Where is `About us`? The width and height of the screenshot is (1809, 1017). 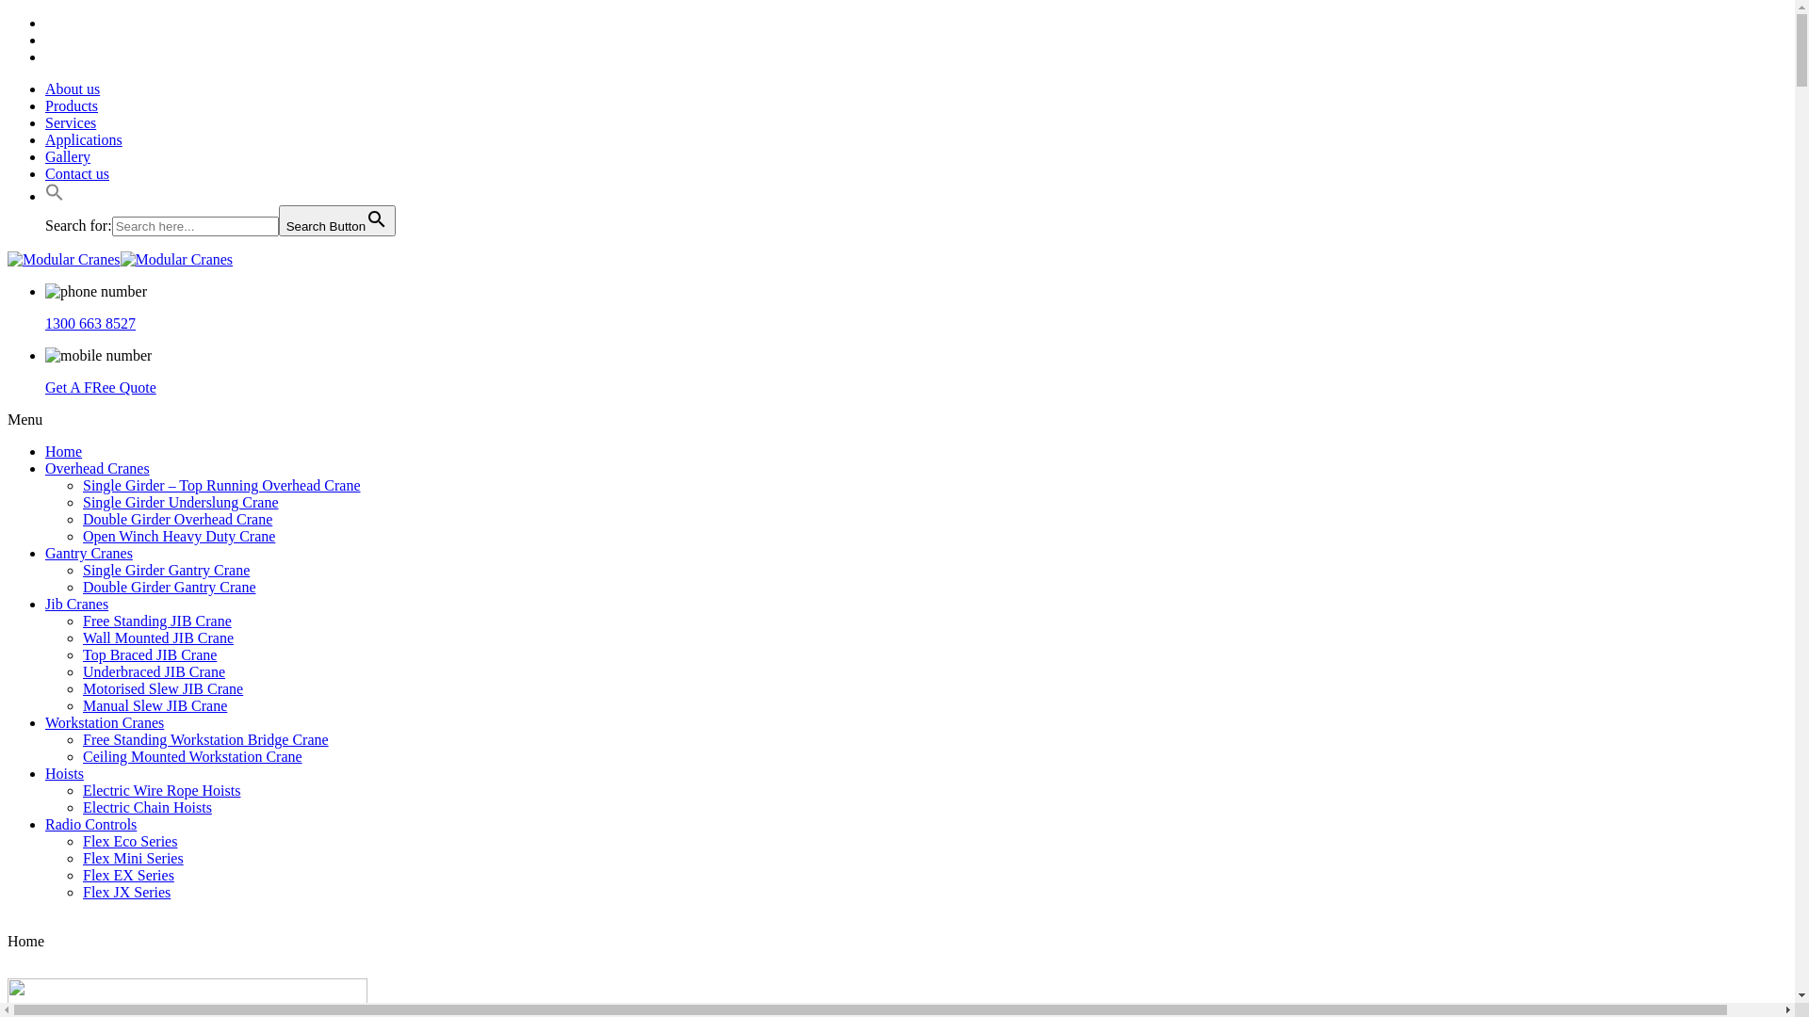 About us is located at coordinates (73, 89).